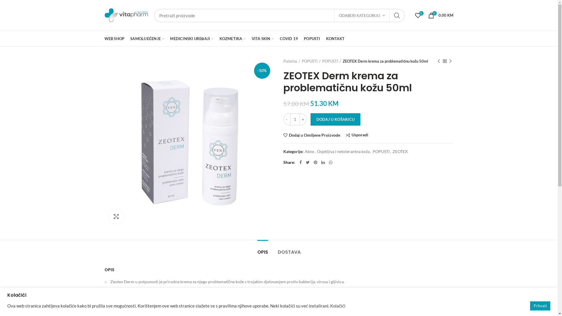 This screenshot has height=316, width=562. I want to click on 0, so click(418, 15).